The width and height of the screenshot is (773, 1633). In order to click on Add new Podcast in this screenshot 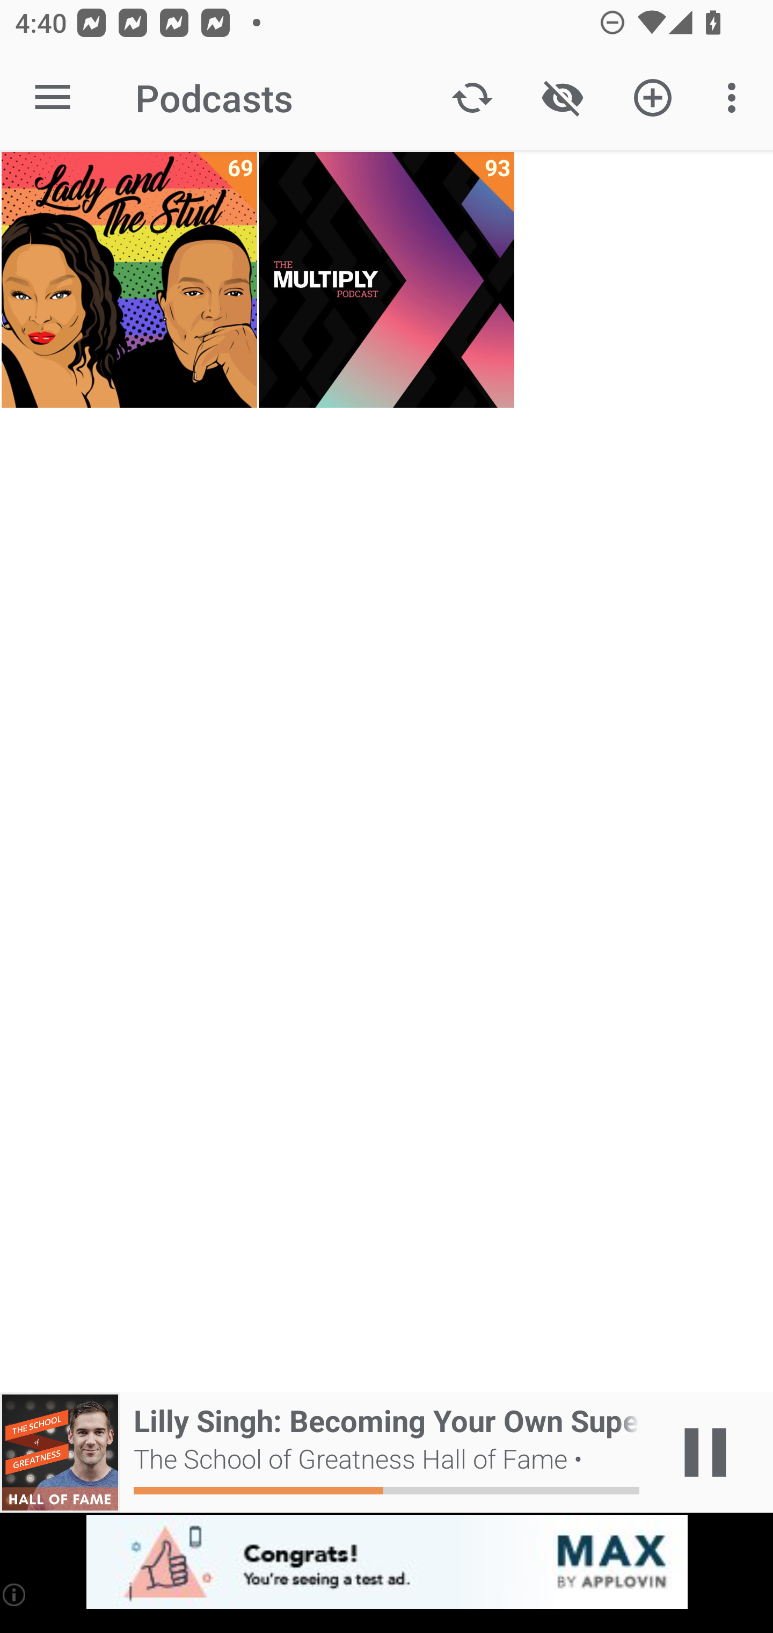, I will do `click(653, 98)`.